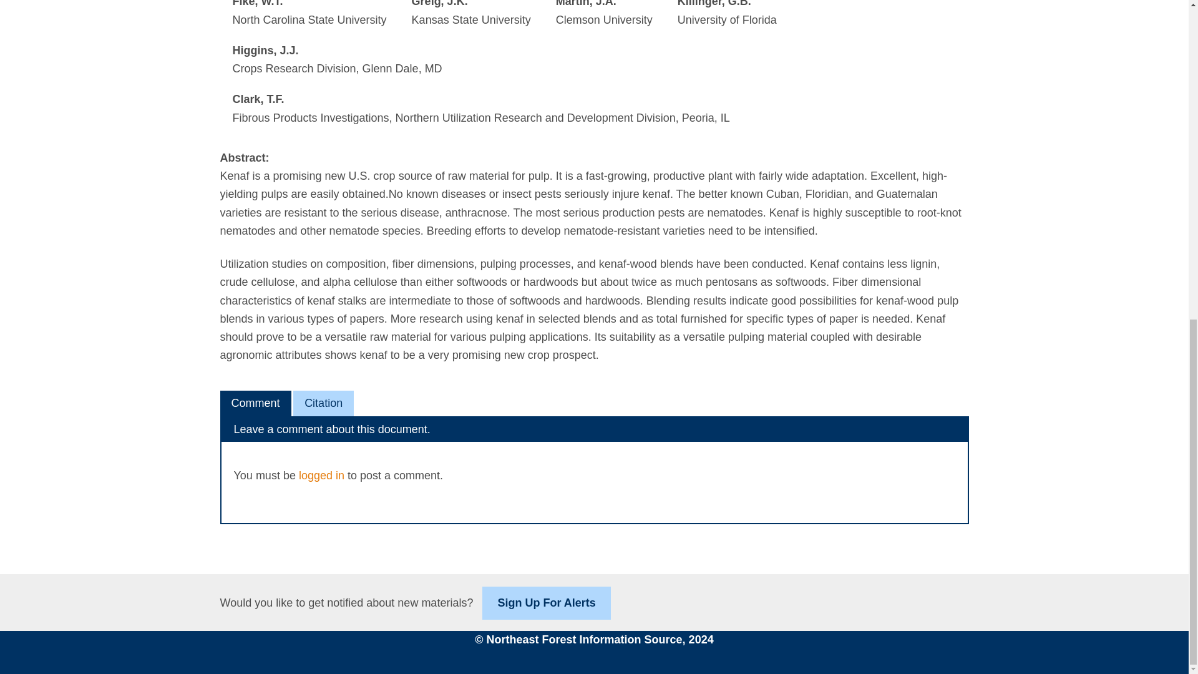  I want to click on Citation, so click(323, 403).